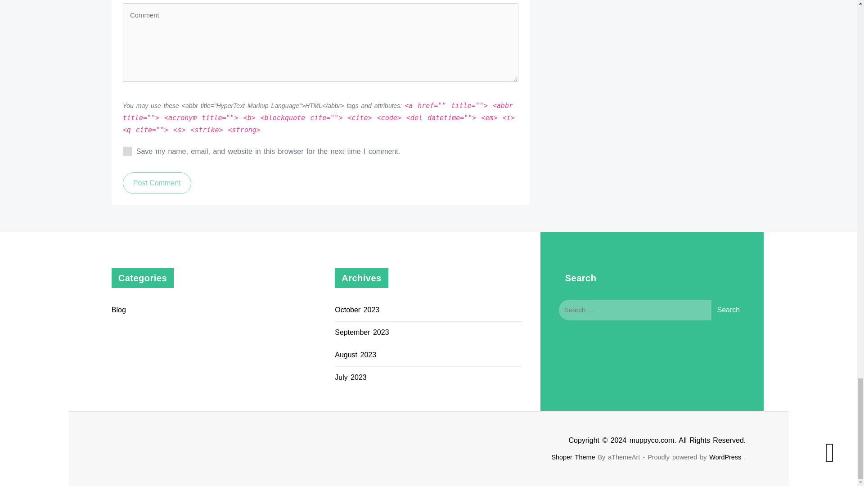 This screenshot has height=486, width=864. I want to click on Post Comment, so click(157, 183).